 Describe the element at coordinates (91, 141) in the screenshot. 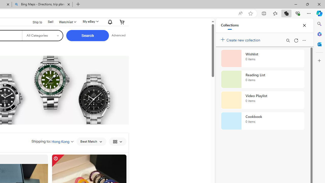

I see `Sort: Best Match` at that location.